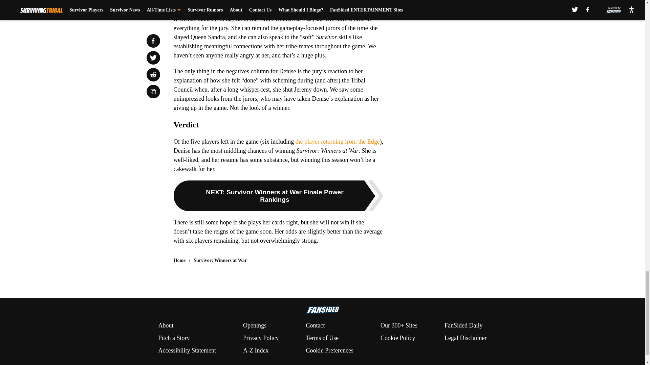  Describe the element at coordinates (174, 338) in the screenshot. I see `Pitch a Story` at that location.